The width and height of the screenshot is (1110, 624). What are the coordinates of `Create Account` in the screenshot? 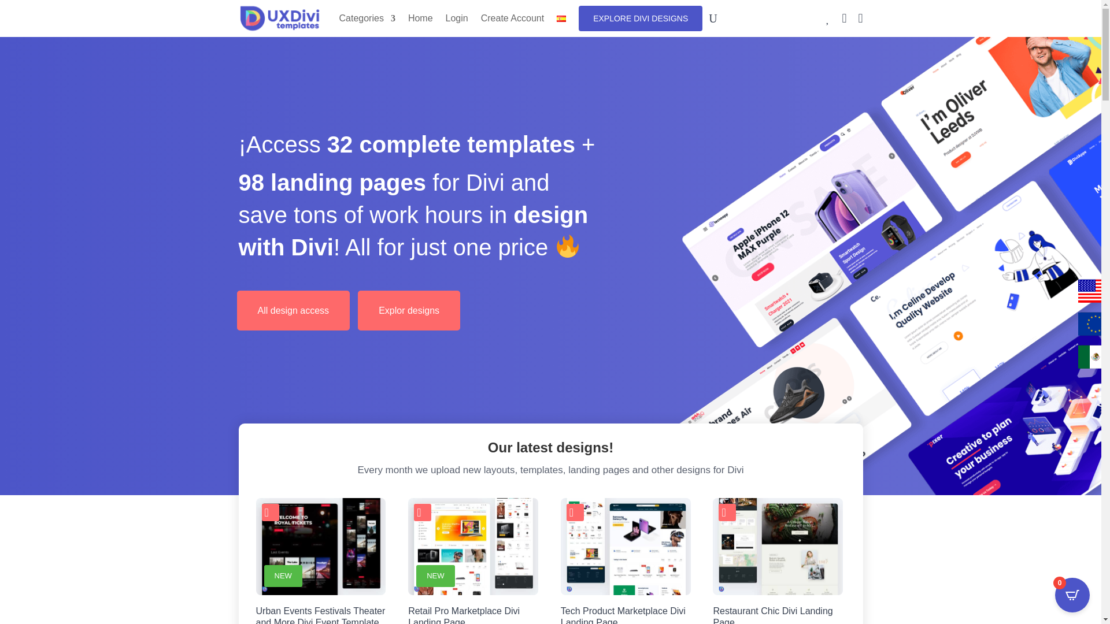 It's located at (512, 18).